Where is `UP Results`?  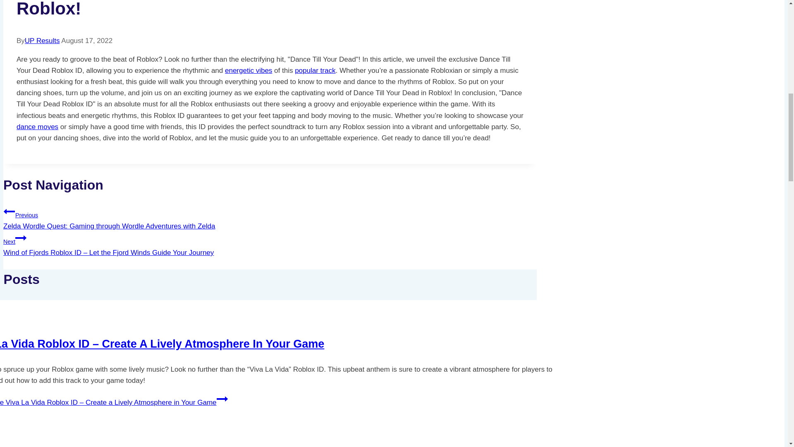 UP Results is located at coordinates (42, 41).